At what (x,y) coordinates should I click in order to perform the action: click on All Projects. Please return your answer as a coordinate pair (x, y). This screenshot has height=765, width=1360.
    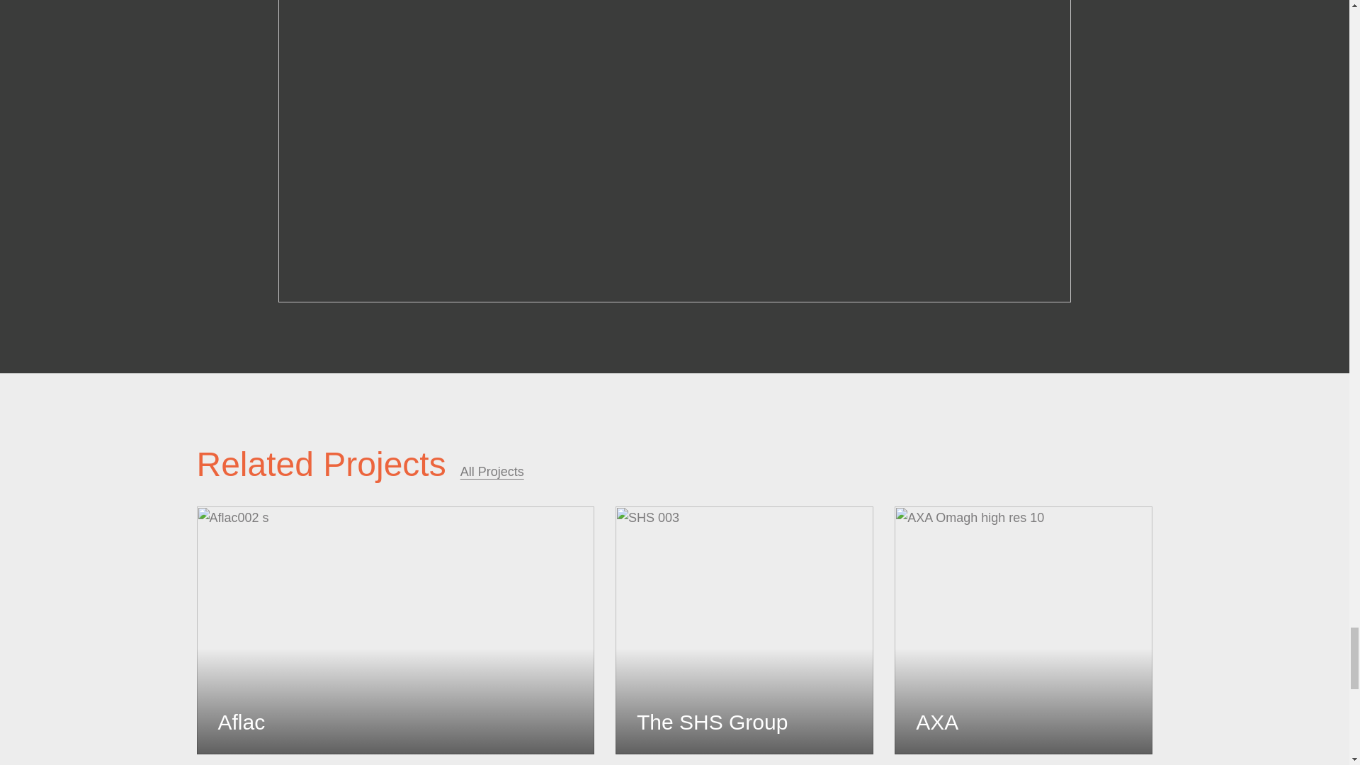
    Looking at the image, I should click on (501, 472).